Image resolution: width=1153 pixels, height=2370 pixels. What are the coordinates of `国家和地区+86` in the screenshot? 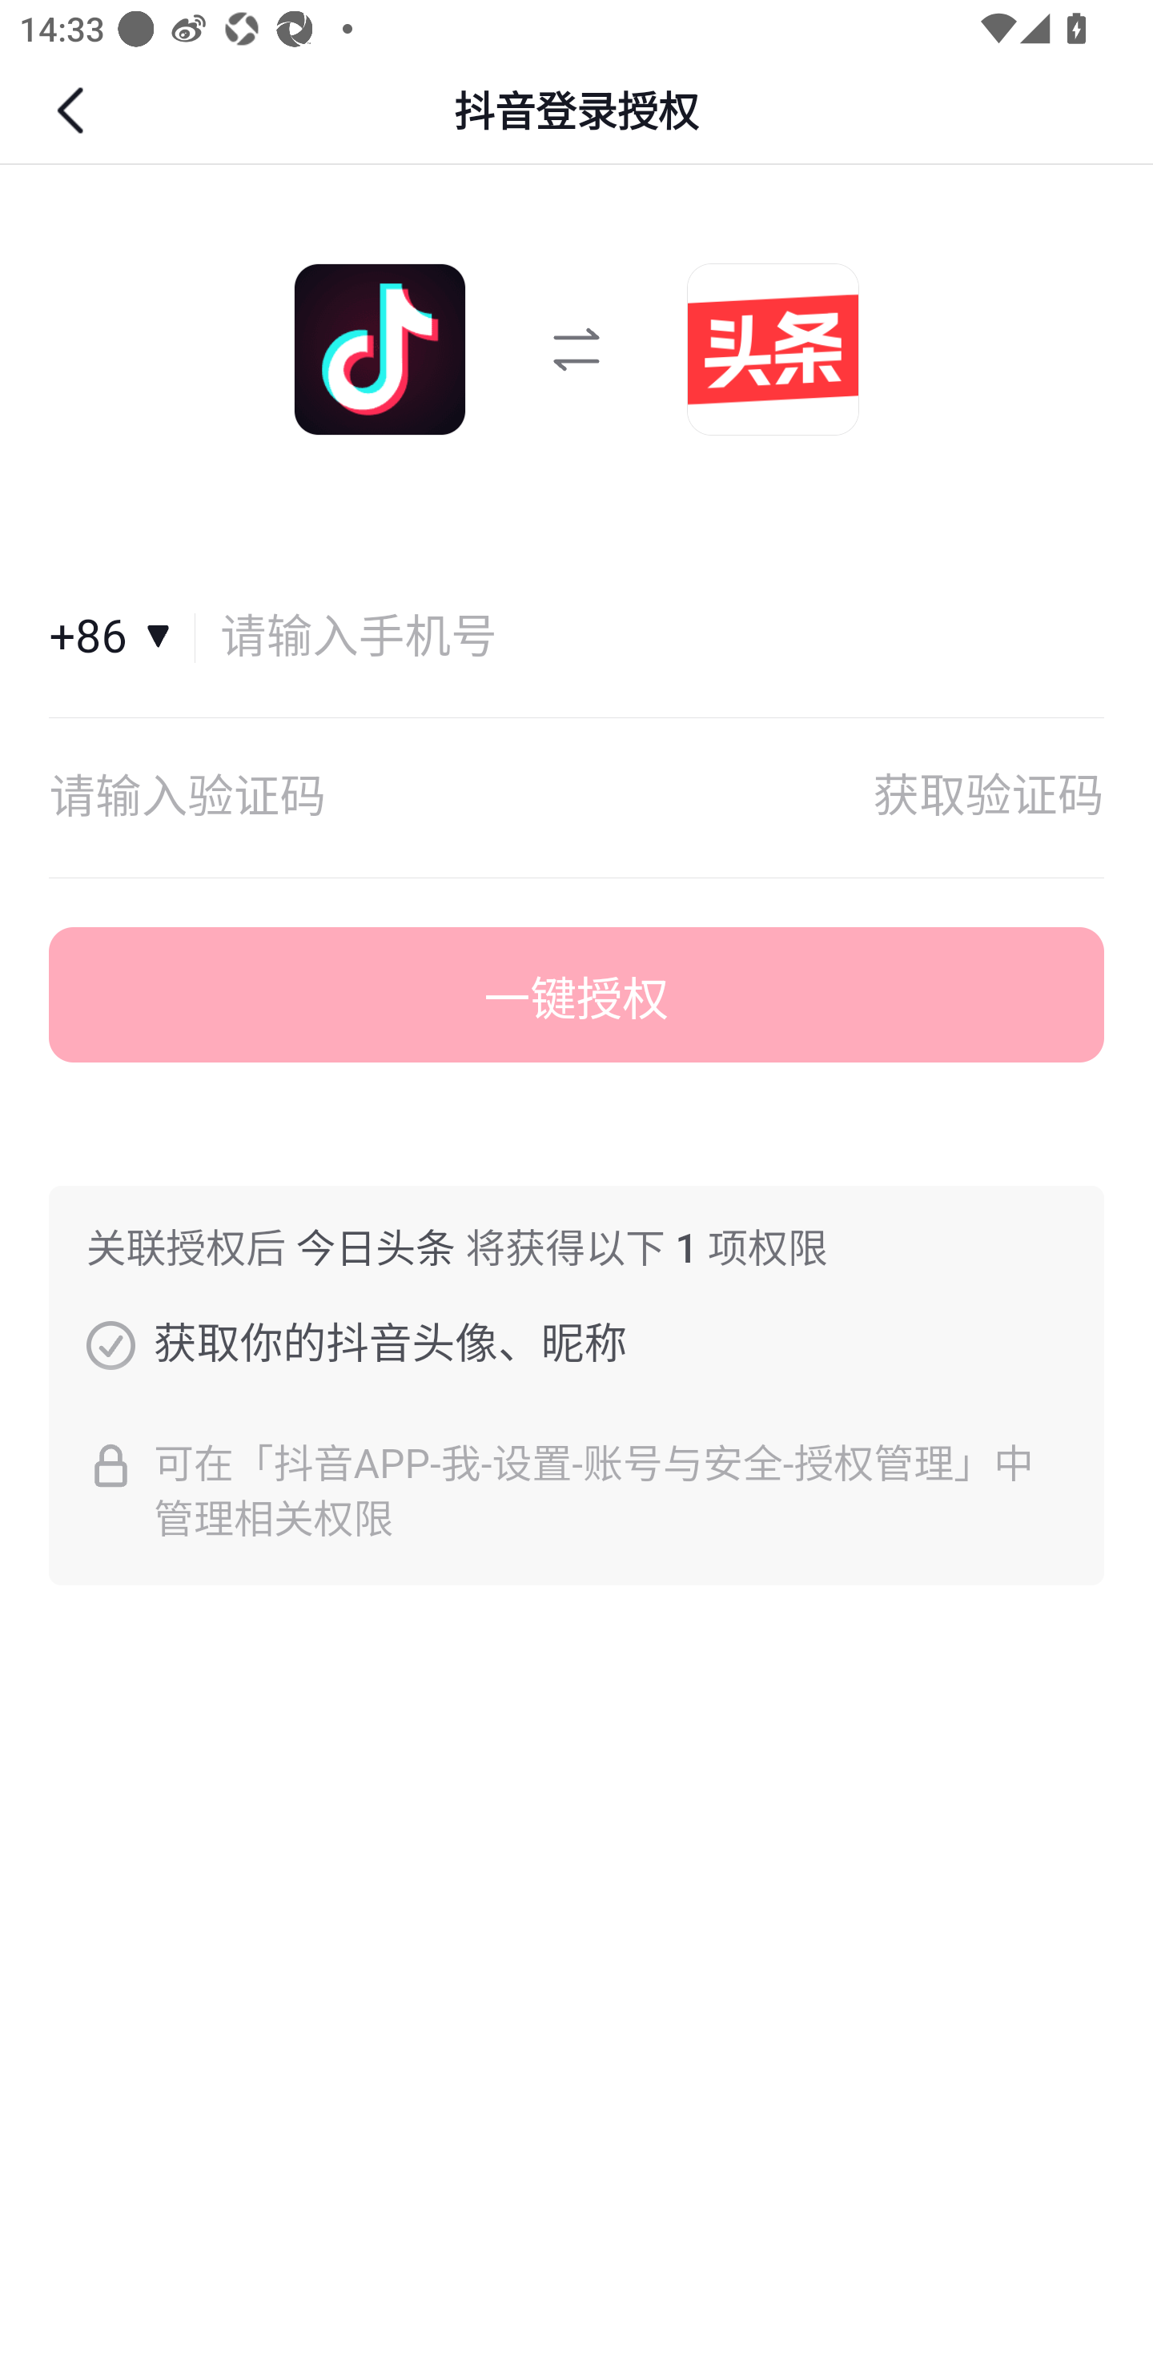 It's located at (123, 637).